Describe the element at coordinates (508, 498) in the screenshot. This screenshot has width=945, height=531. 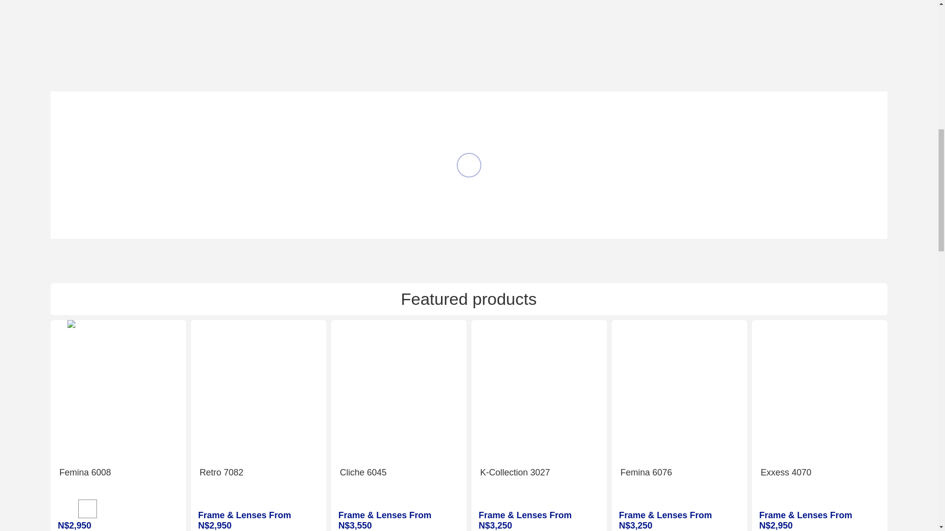
I see `196827` at that location.